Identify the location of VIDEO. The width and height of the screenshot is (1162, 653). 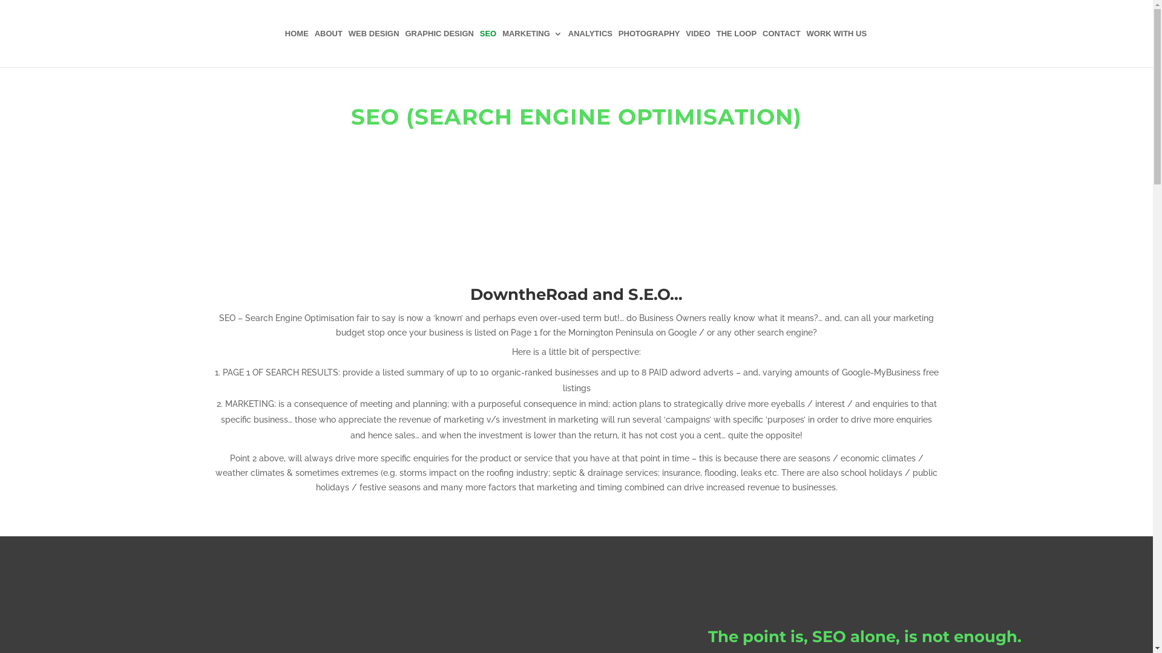
(698, 48).